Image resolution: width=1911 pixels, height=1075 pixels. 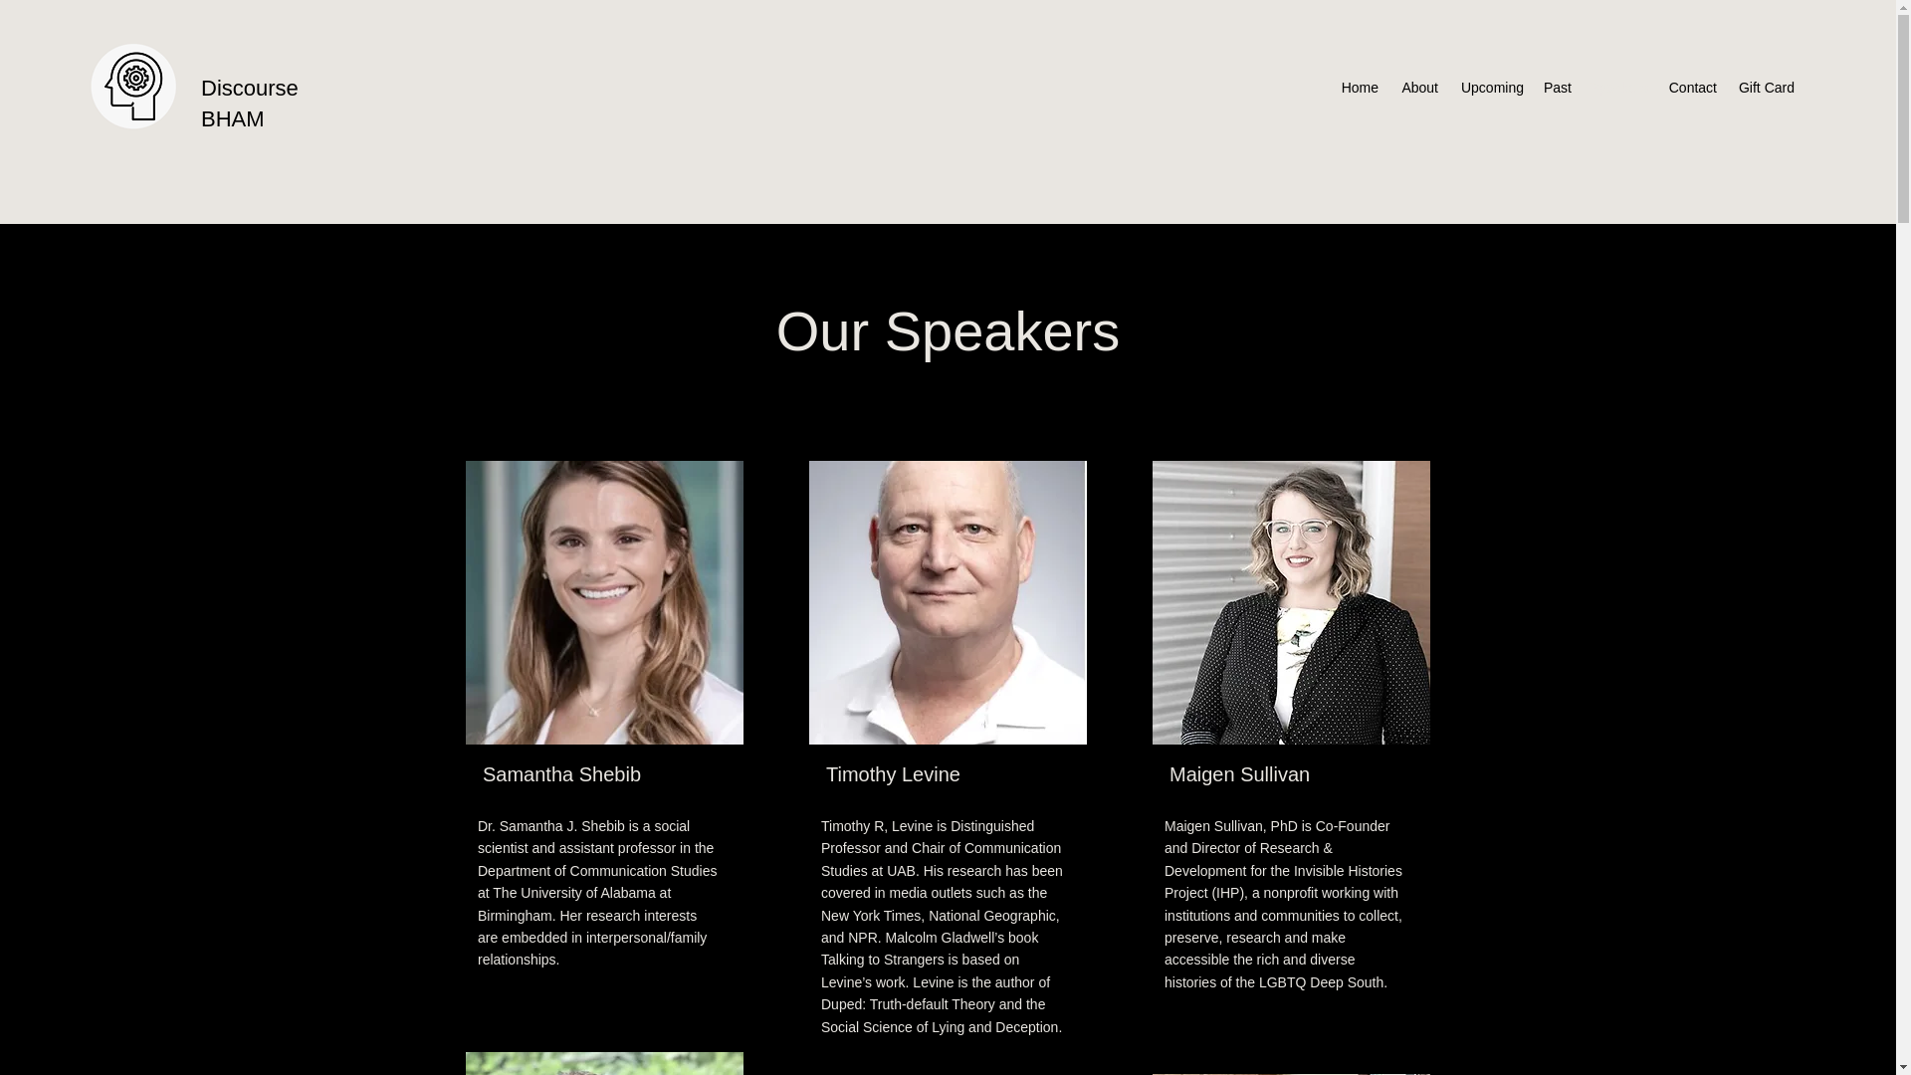 What do you see at coordinates (1692, 88) in the screenshot?
I see `Contact` at bounding box center [1692, 88].